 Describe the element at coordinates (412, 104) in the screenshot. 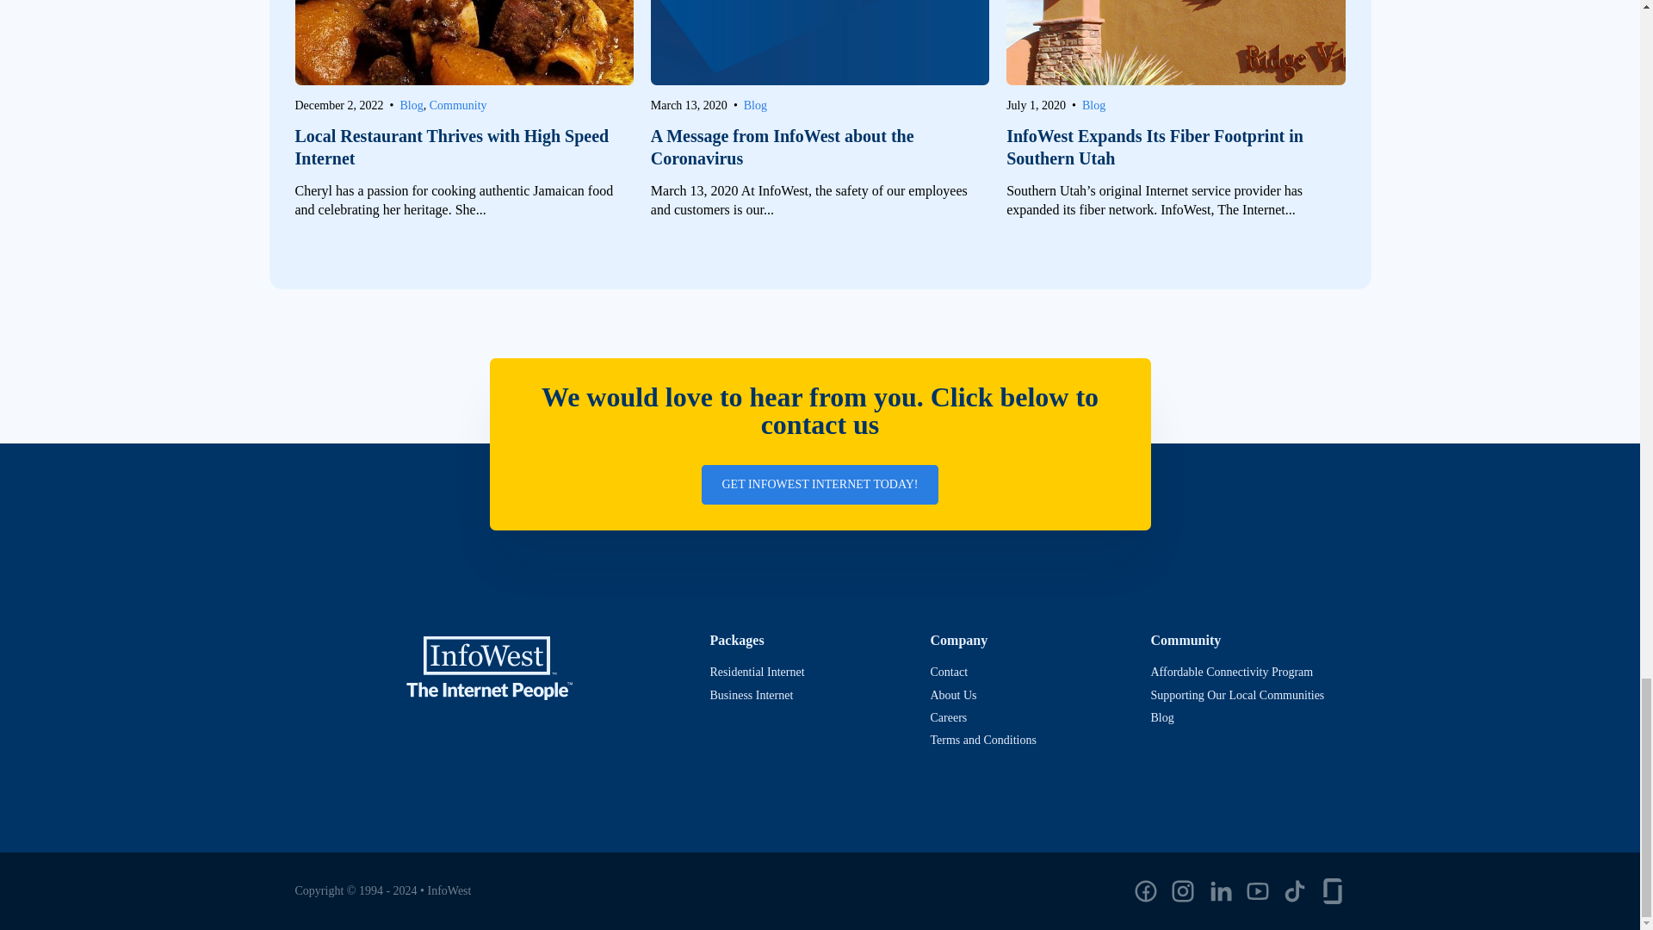

I see `Blog` at that location.